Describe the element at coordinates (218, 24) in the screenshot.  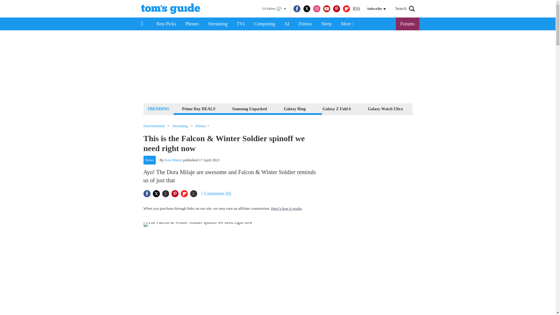
I see `Streaming` at that location.